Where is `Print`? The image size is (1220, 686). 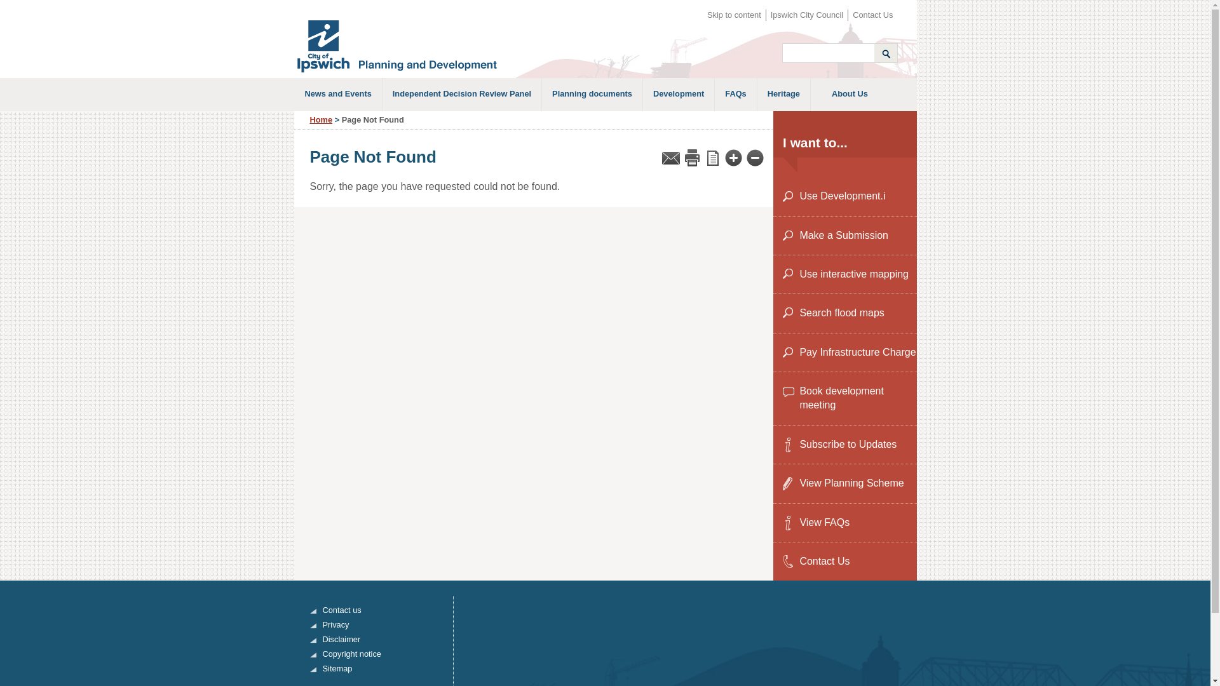 Print is located at coordinates (691, 158).